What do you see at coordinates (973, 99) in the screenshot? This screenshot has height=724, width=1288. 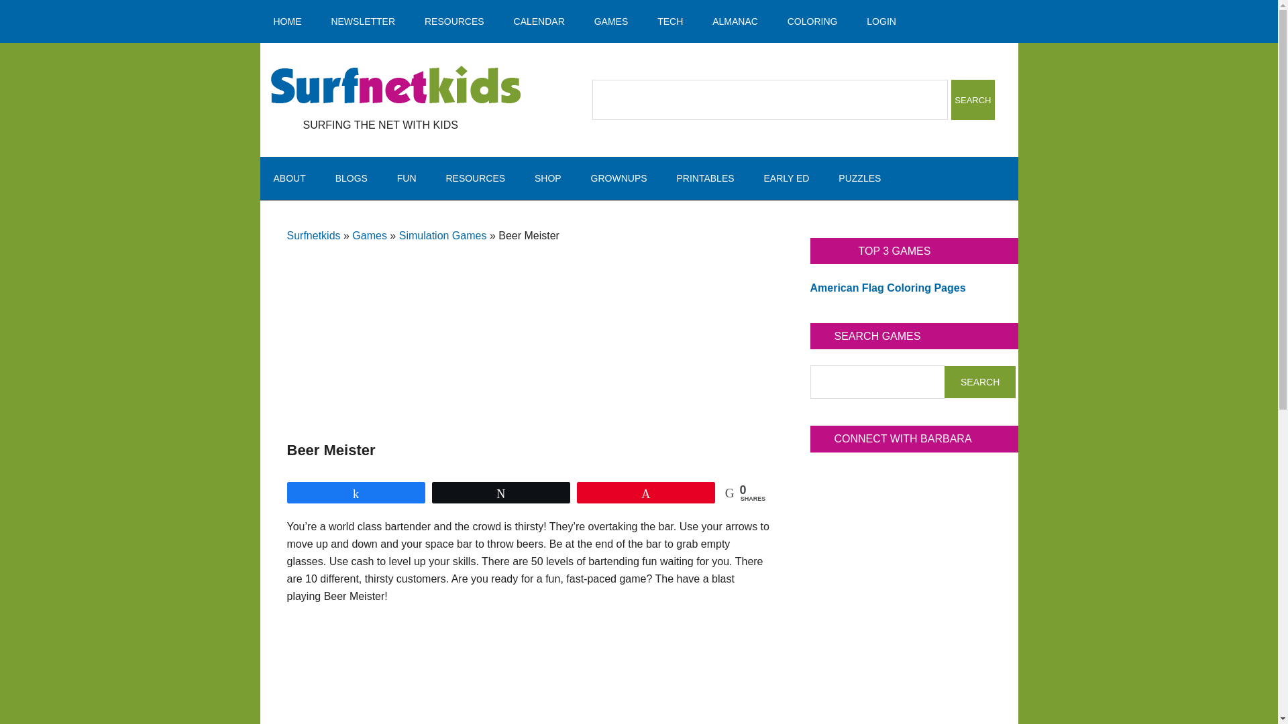 I see `Search` at bounding box center [973, 99].